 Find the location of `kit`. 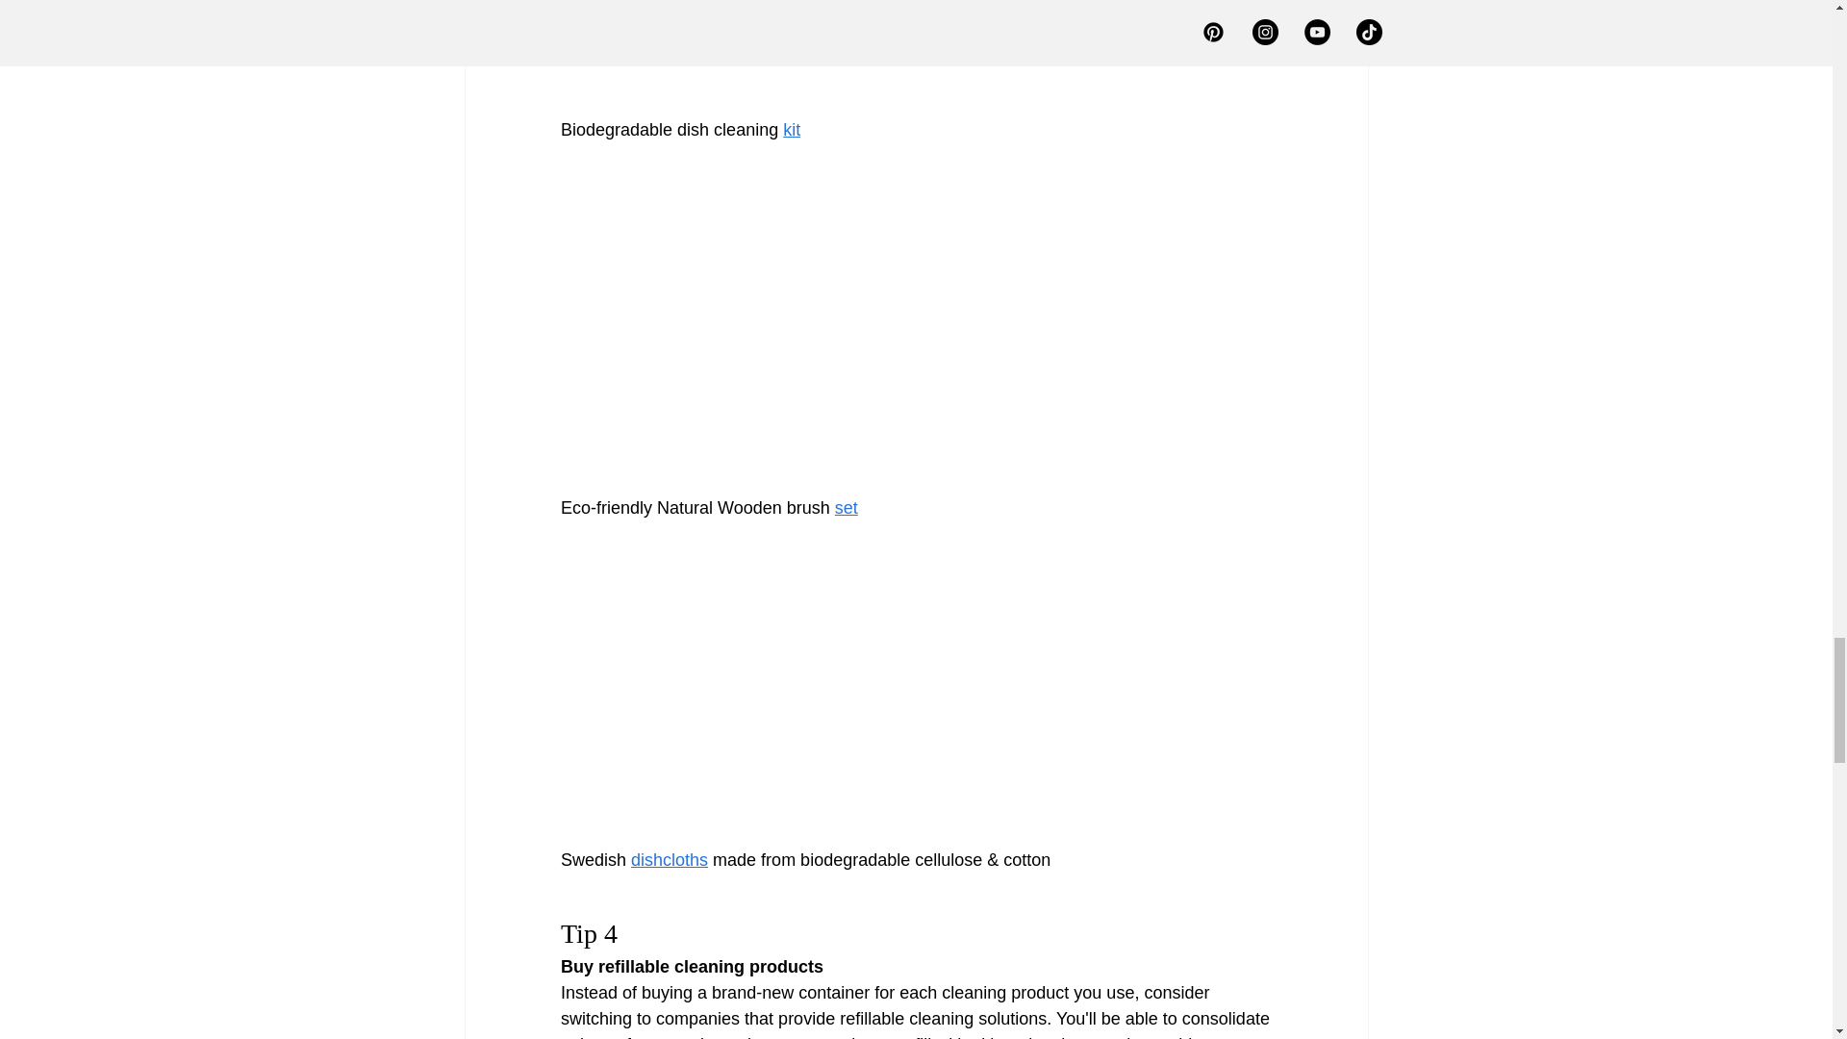

kit is located at coordinates (791, 129).